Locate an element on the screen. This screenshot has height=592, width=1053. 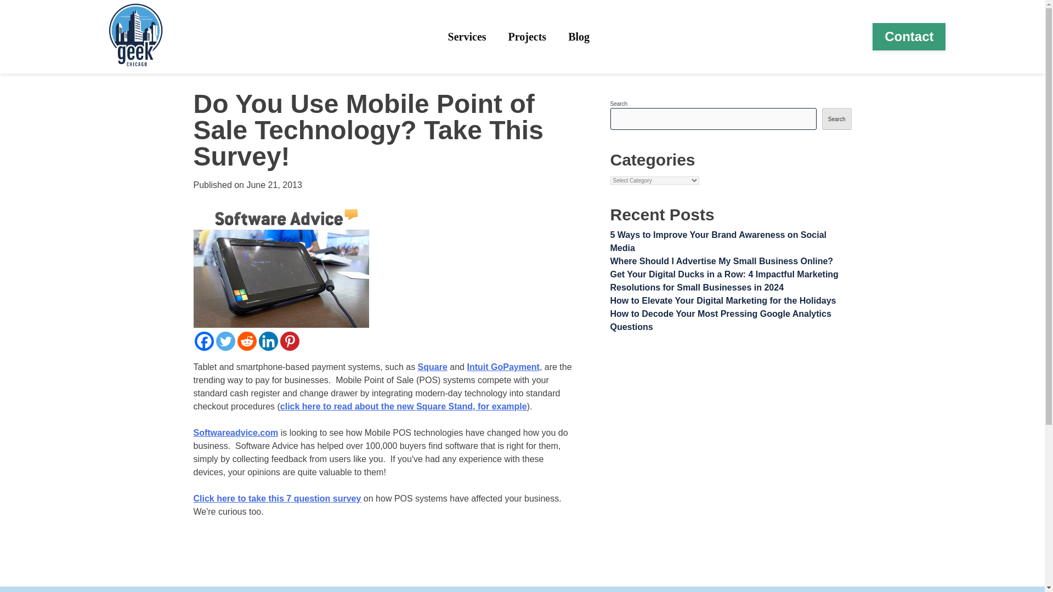
Softwareadvice.com is located at coordinates (235, 432).